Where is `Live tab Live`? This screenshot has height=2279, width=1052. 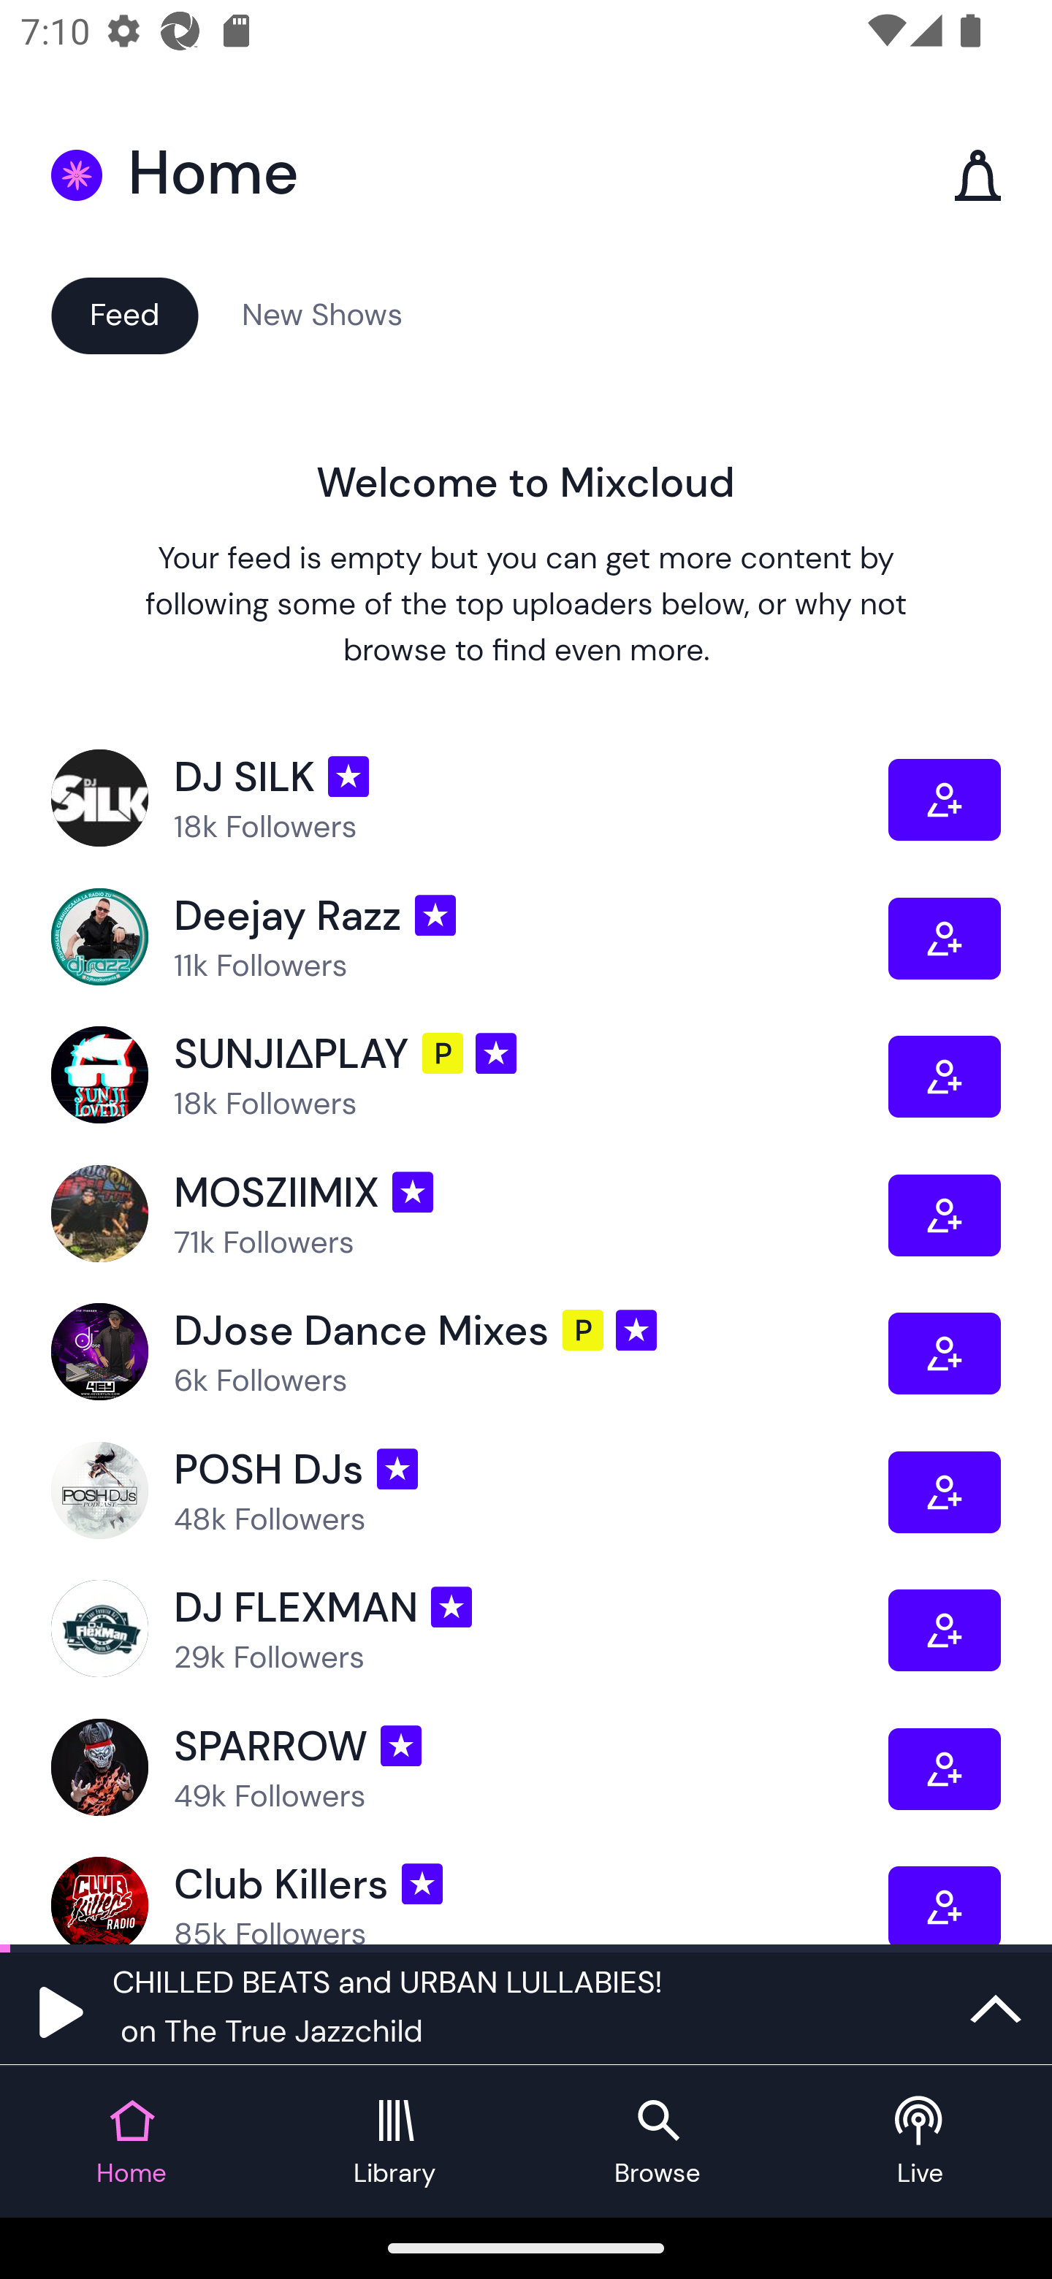 Live tab Live is located at coordinates (920, 2142).